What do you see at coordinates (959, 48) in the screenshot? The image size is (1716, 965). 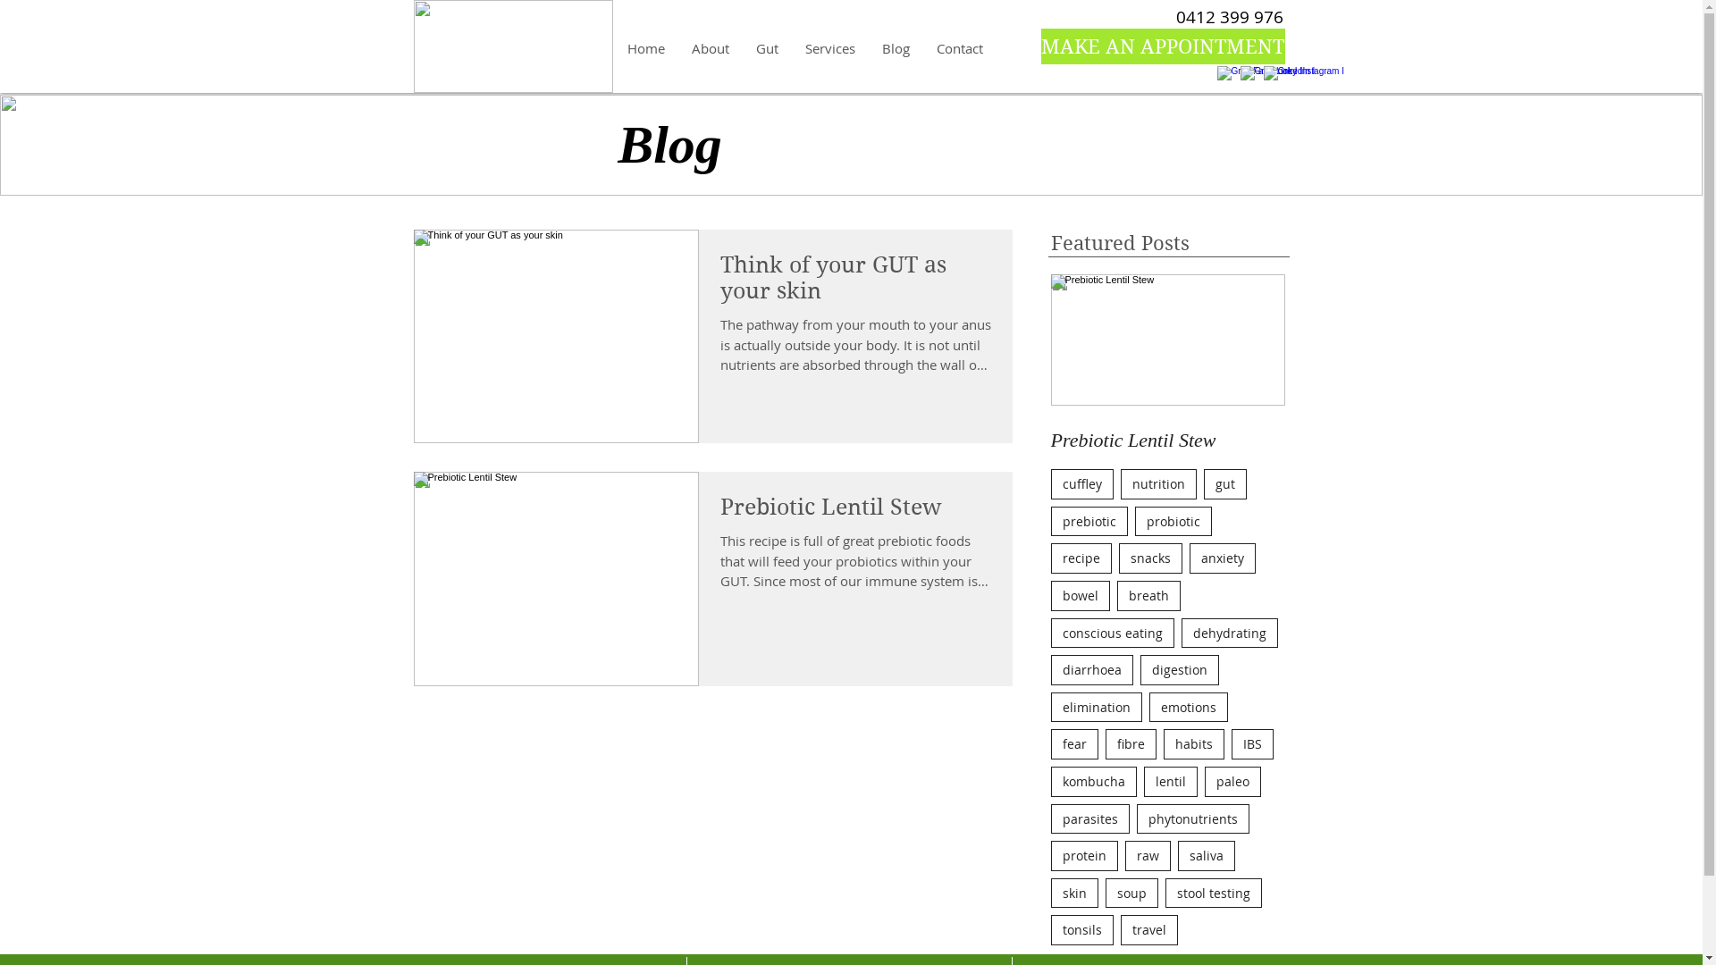 I see `Contact` at bounding box center [959, 48].